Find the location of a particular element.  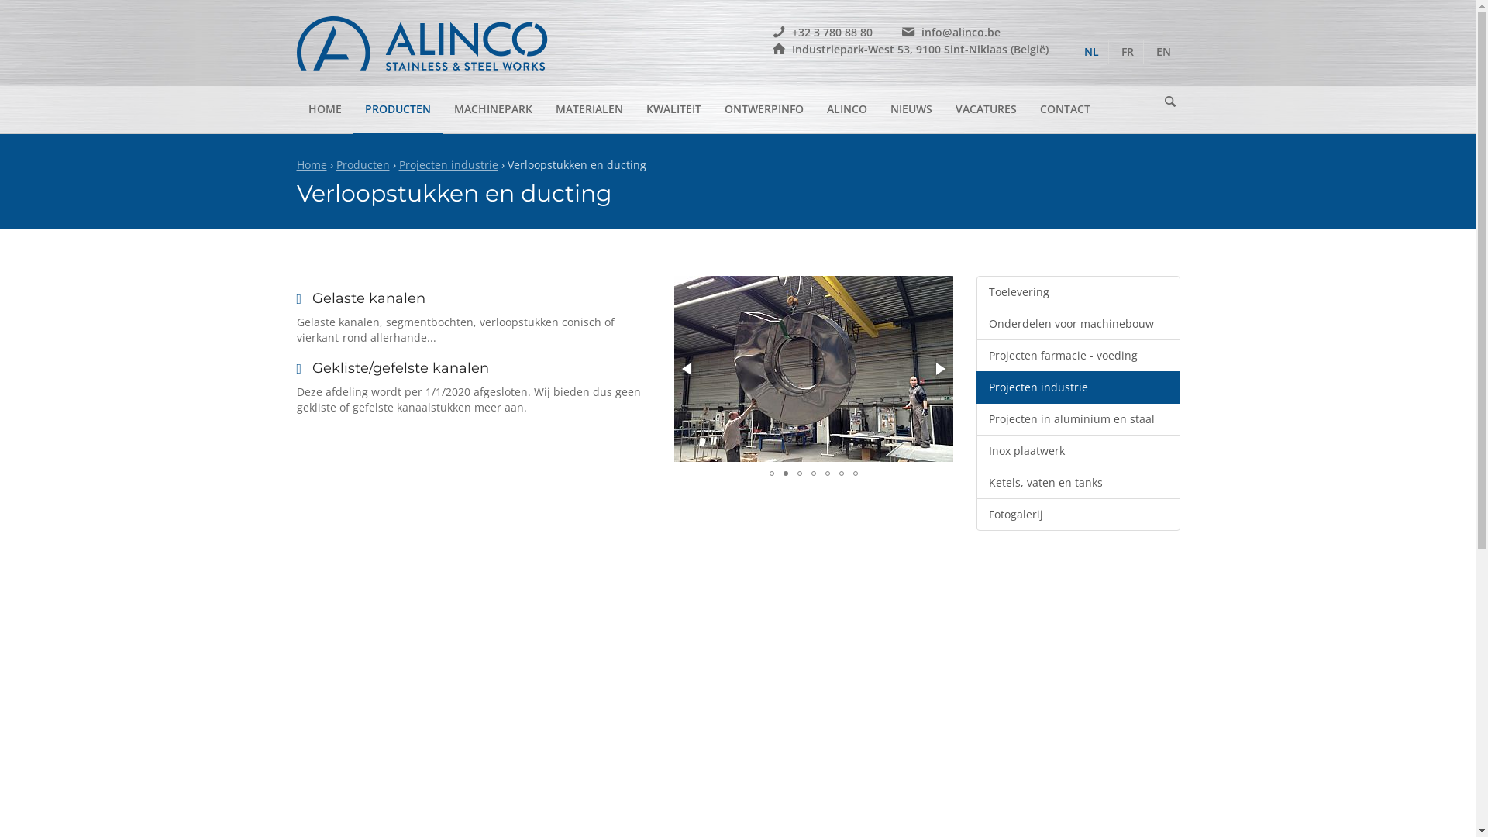

Ketels, vaten en tanks is located at coordinates (1079, 483).